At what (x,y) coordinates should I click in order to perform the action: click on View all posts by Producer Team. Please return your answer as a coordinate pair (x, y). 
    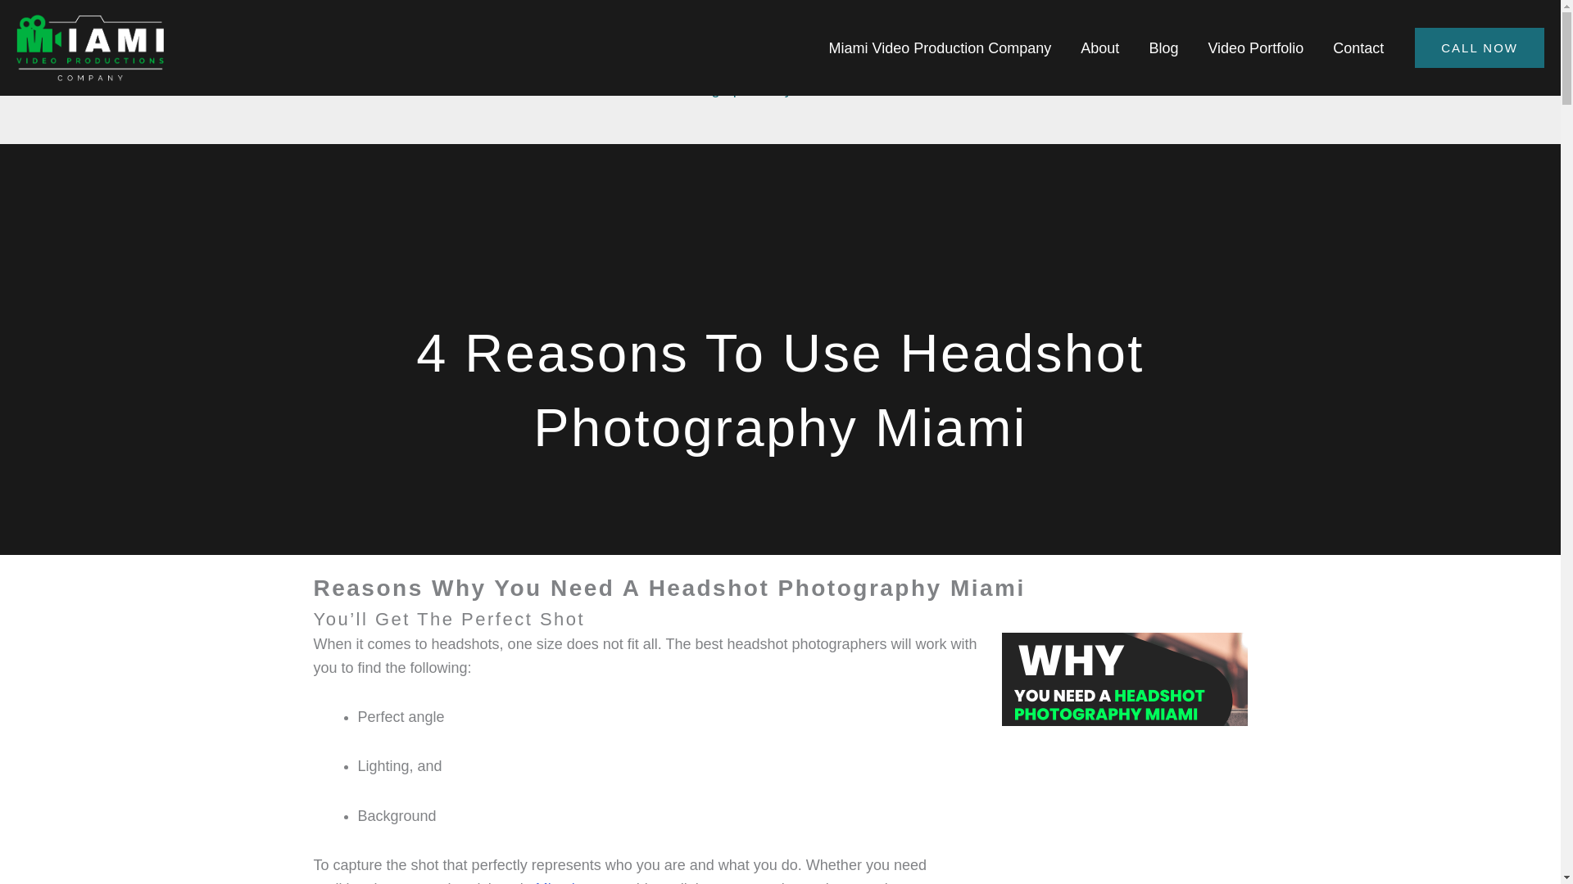
    Looking at the image, I should click on (845, 88).